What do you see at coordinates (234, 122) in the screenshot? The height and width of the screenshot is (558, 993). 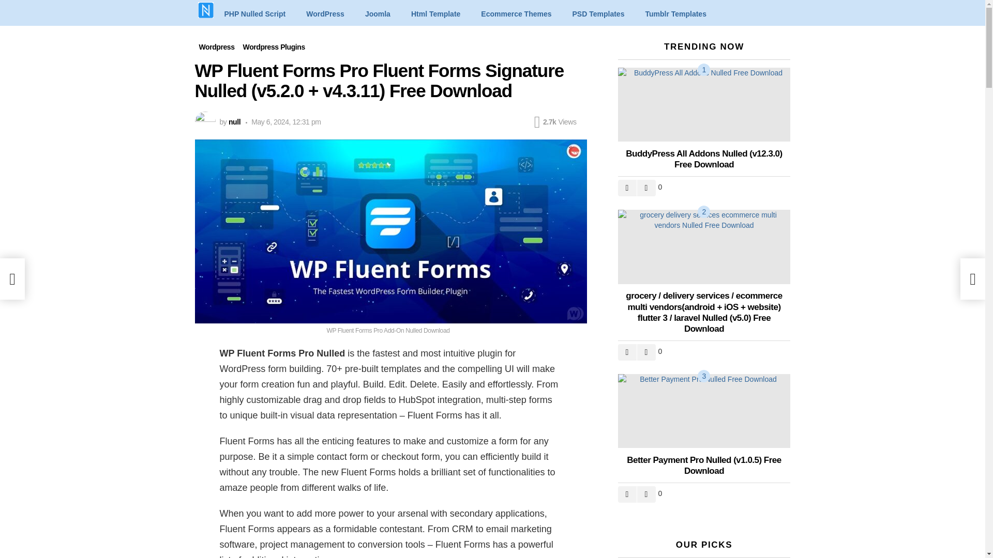 I see `Posts by null` at bounding box center [234, 122].